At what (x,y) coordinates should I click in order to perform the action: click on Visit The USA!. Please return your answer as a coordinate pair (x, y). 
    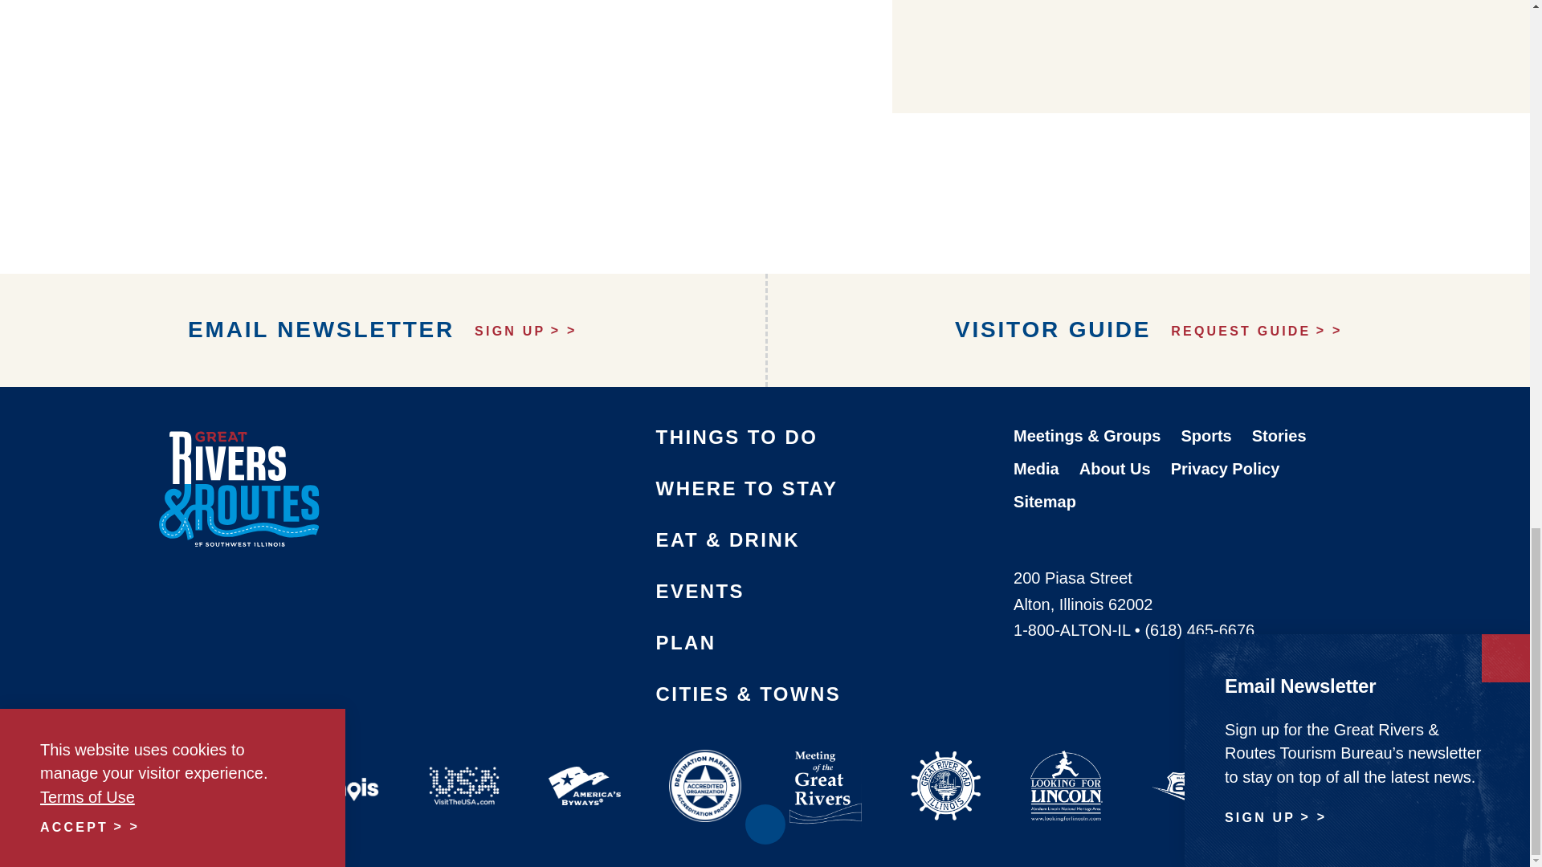
    Looking at the image, I should click on (463, 766).